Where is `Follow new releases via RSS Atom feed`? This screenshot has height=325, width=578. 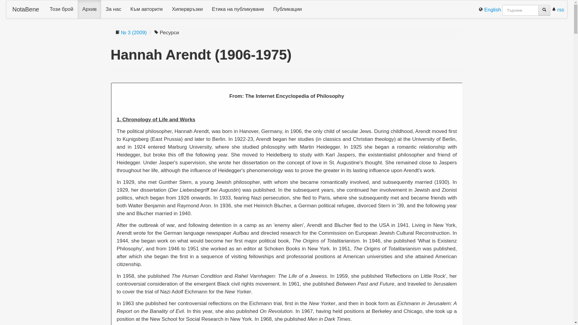 Follow new releases via RSS Atom feed is located at coordinates (558, 10).